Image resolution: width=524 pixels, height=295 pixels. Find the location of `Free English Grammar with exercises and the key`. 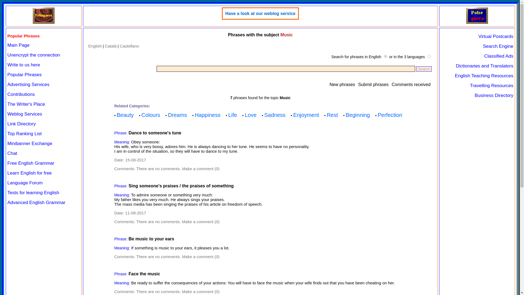

Free English Grammar with exercises and the key is located at coordinates (31, 163).